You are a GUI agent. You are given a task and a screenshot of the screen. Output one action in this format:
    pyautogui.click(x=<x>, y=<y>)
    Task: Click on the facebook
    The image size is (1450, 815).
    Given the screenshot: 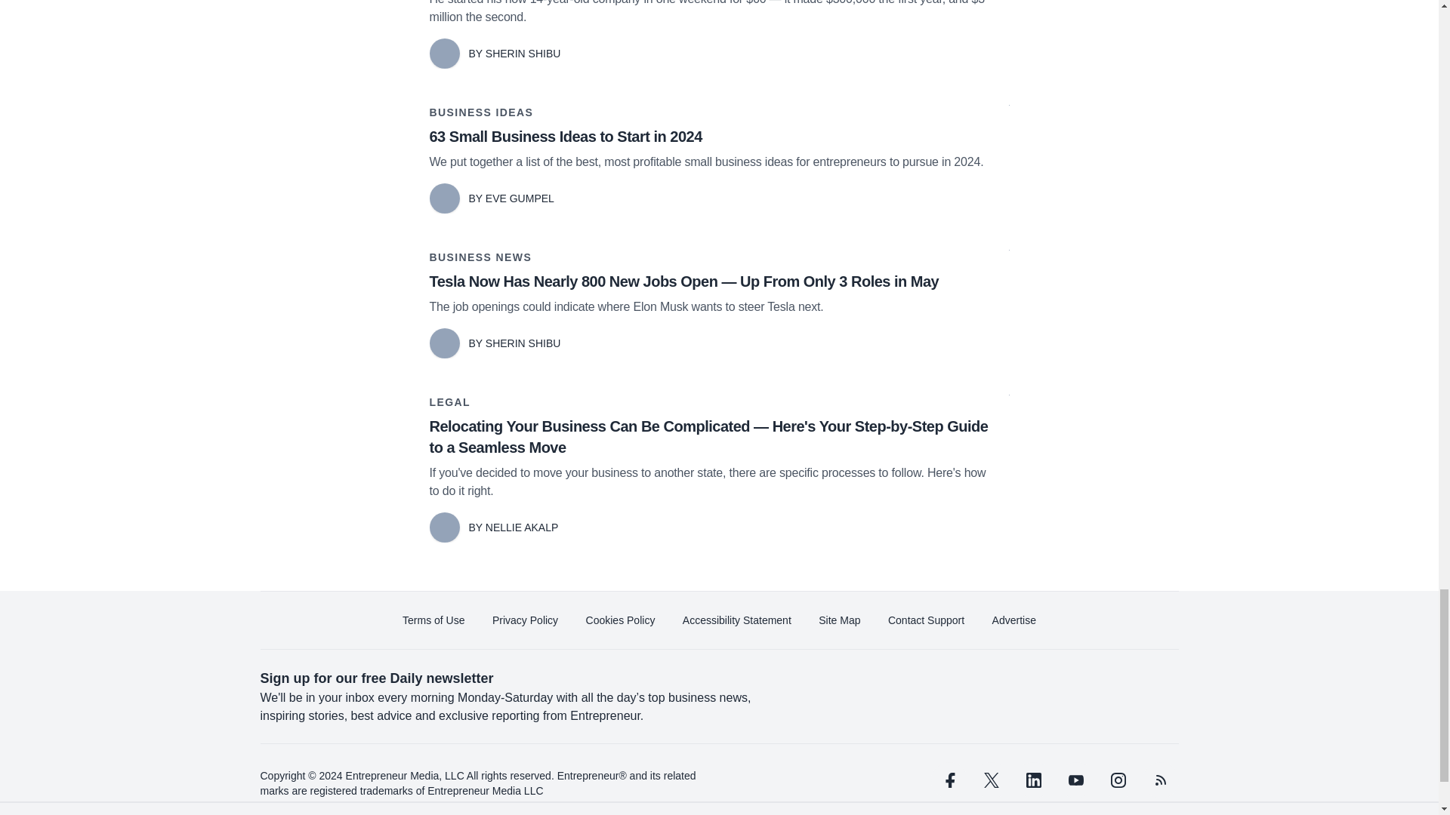 What is the action you would take?
    pyautogui.click(x=949, y=780)
    